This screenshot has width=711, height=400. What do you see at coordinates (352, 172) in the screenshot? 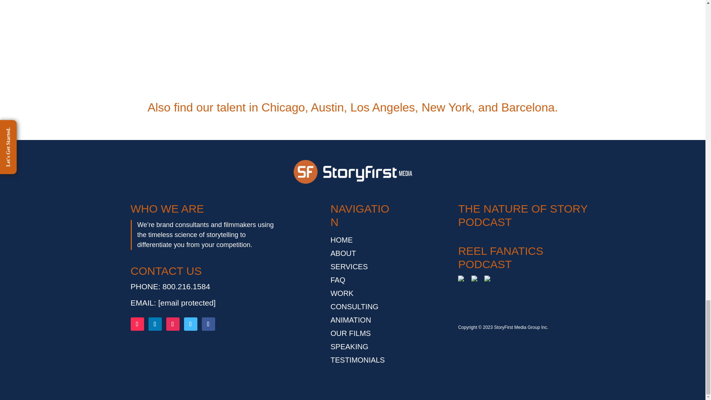
I see `SF-logo-800w` at bounding box center [352, 172].